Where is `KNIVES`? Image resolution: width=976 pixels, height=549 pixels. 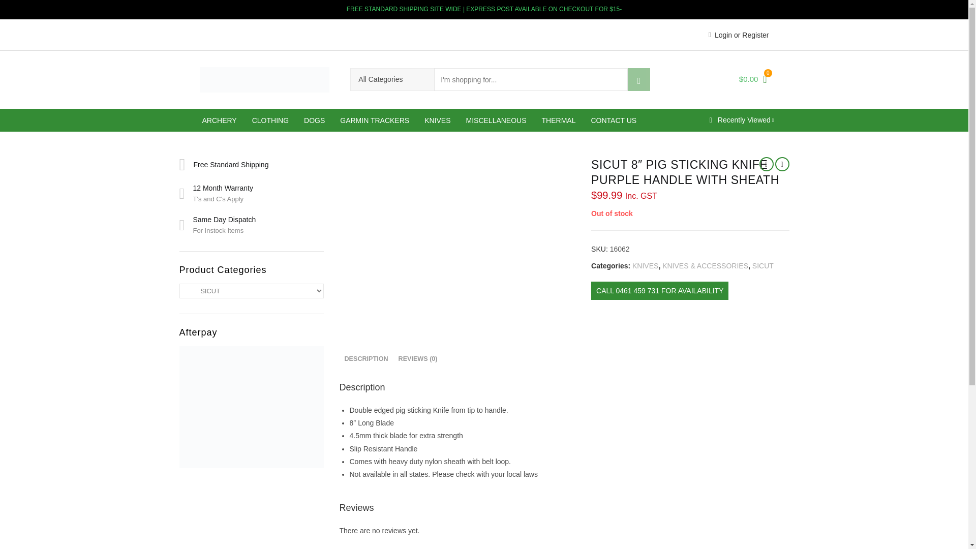
KNIVES is located at coordinates (437, 120).